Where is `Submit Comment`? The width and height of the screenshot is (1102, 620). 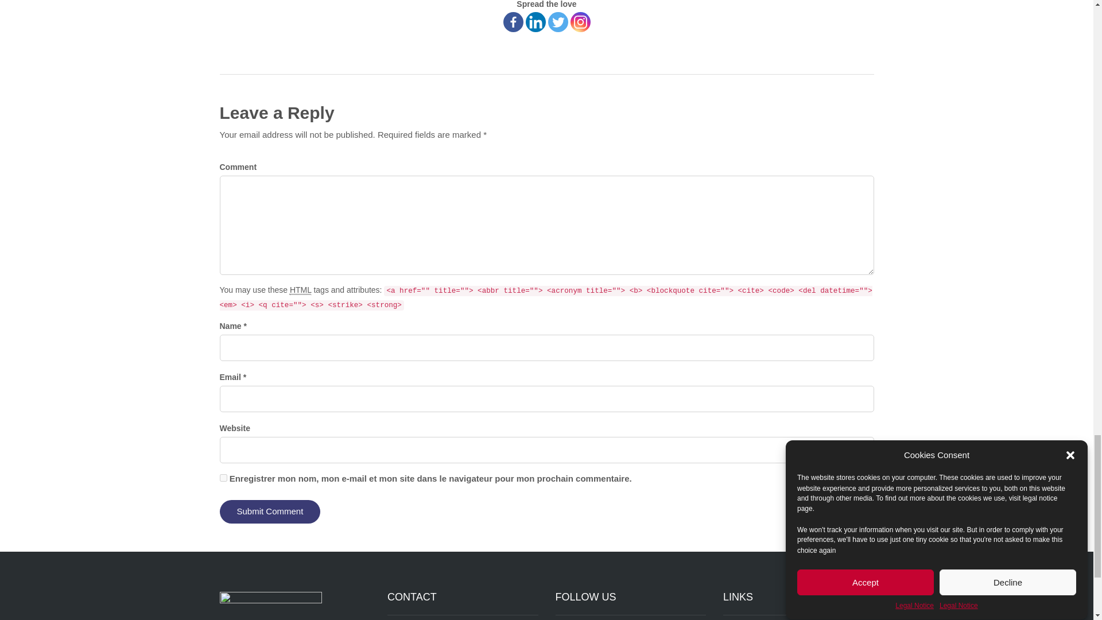
Submit Comment is located at coordinates (270, 511).